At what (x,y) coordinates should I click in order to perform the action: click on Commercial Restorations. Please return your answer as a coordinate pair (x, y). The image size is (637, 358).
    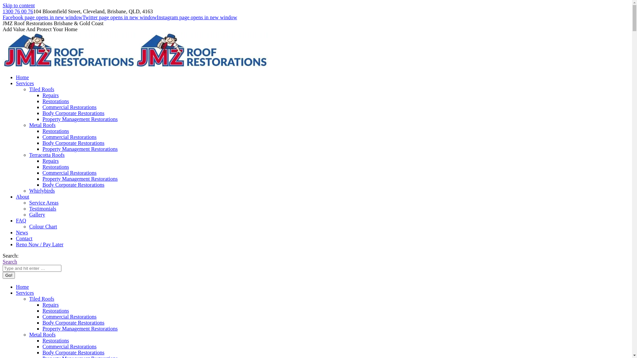
    Looking at the image, I should click on (70, 173).